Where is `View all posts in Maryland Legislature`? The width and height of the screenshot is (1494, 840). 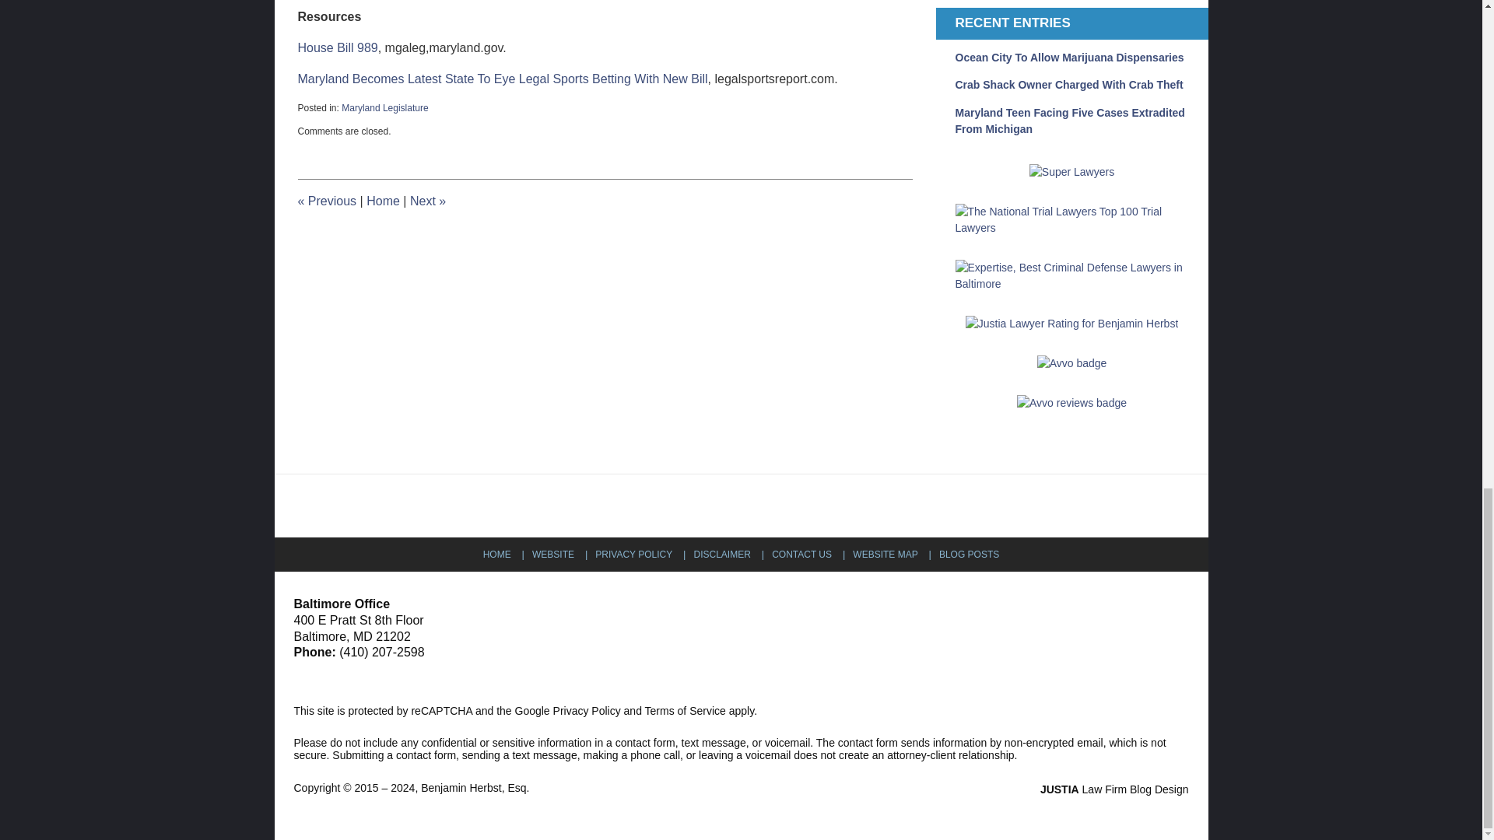 View all posts in Maryland Legislature is located at coordinates (384, 107).